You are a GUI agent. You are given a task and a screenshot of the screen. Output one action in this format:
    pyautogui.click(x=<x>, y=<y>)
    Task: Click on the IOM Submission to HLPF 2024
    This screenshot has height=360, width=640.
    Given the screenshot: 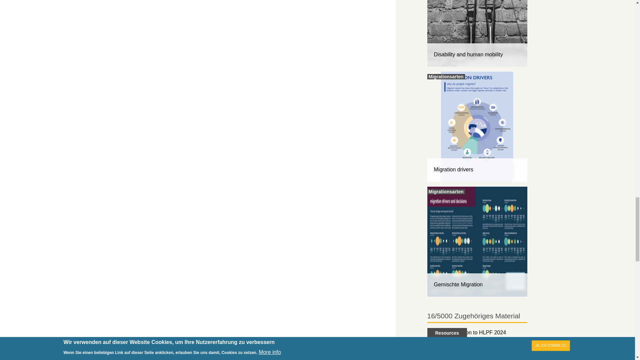 What is the action you would take?
    pyautogui.click(x=477, y=344)
    